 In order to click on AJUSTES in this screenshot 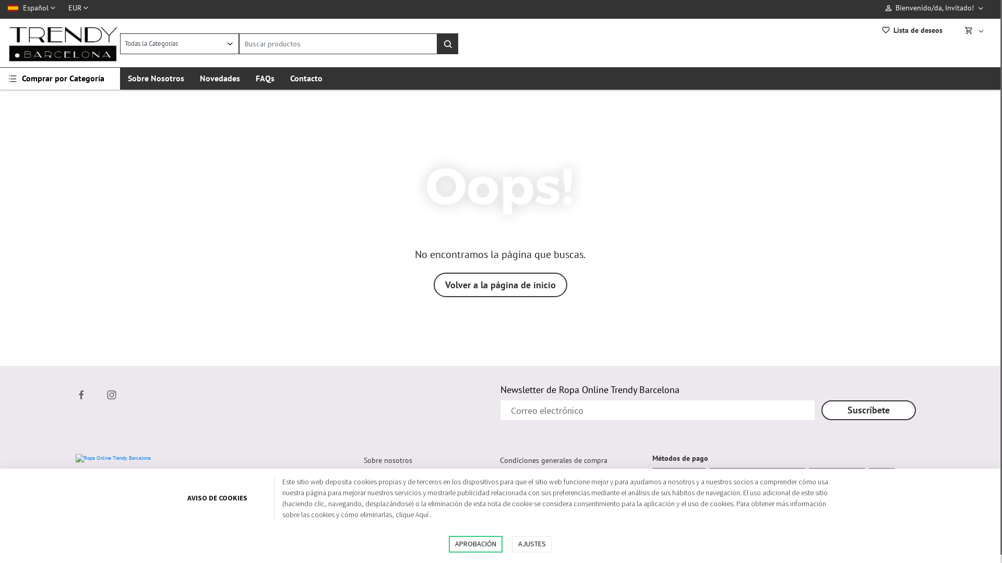, I will do `click(531, 544)`.